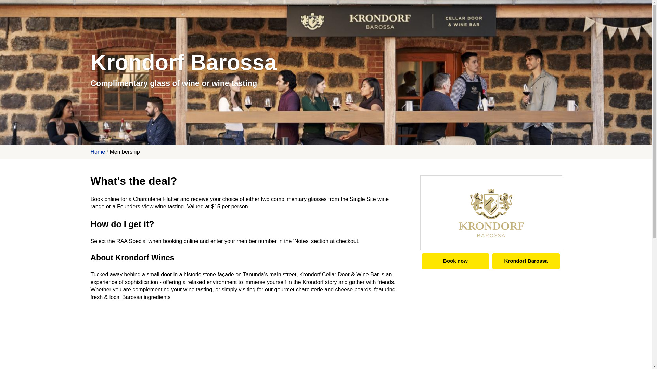 Image resolution: width=657 pixels, height=369 pixels. I want to click on Book now, so click(455, 261).